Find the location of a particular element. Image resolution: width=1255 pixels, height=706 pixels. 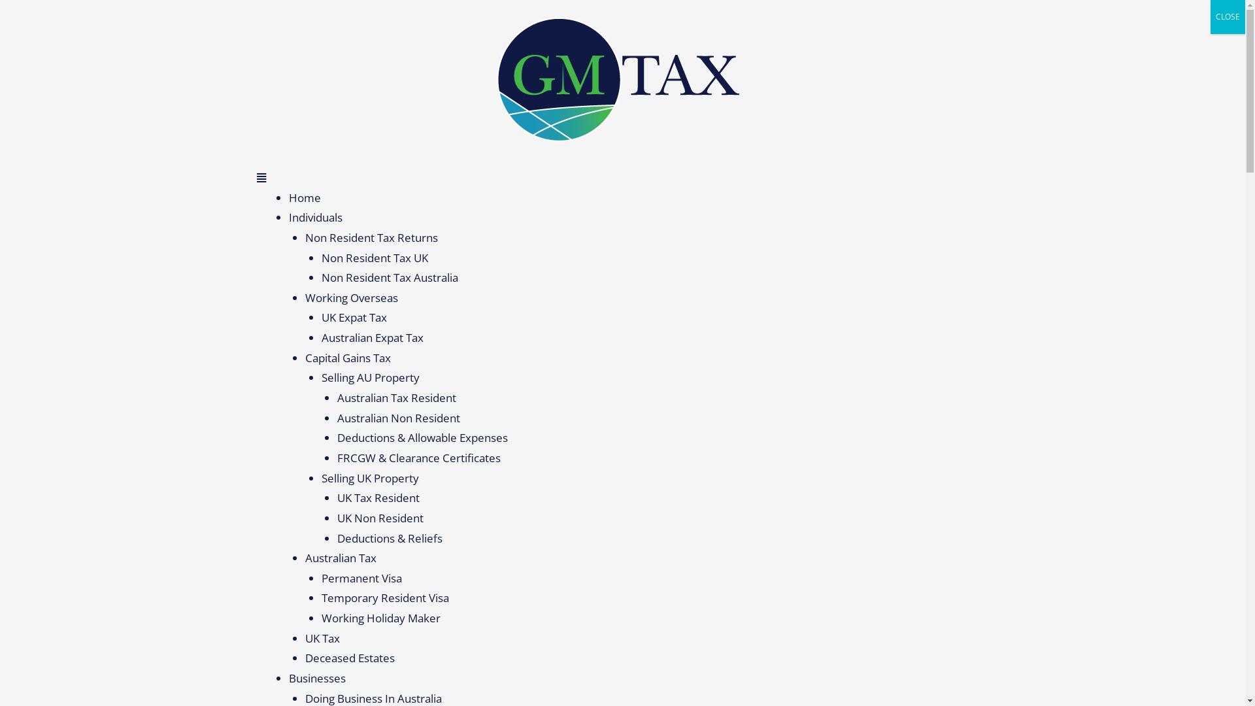

Capital Gains Tax is located at coordinates (348, 358).